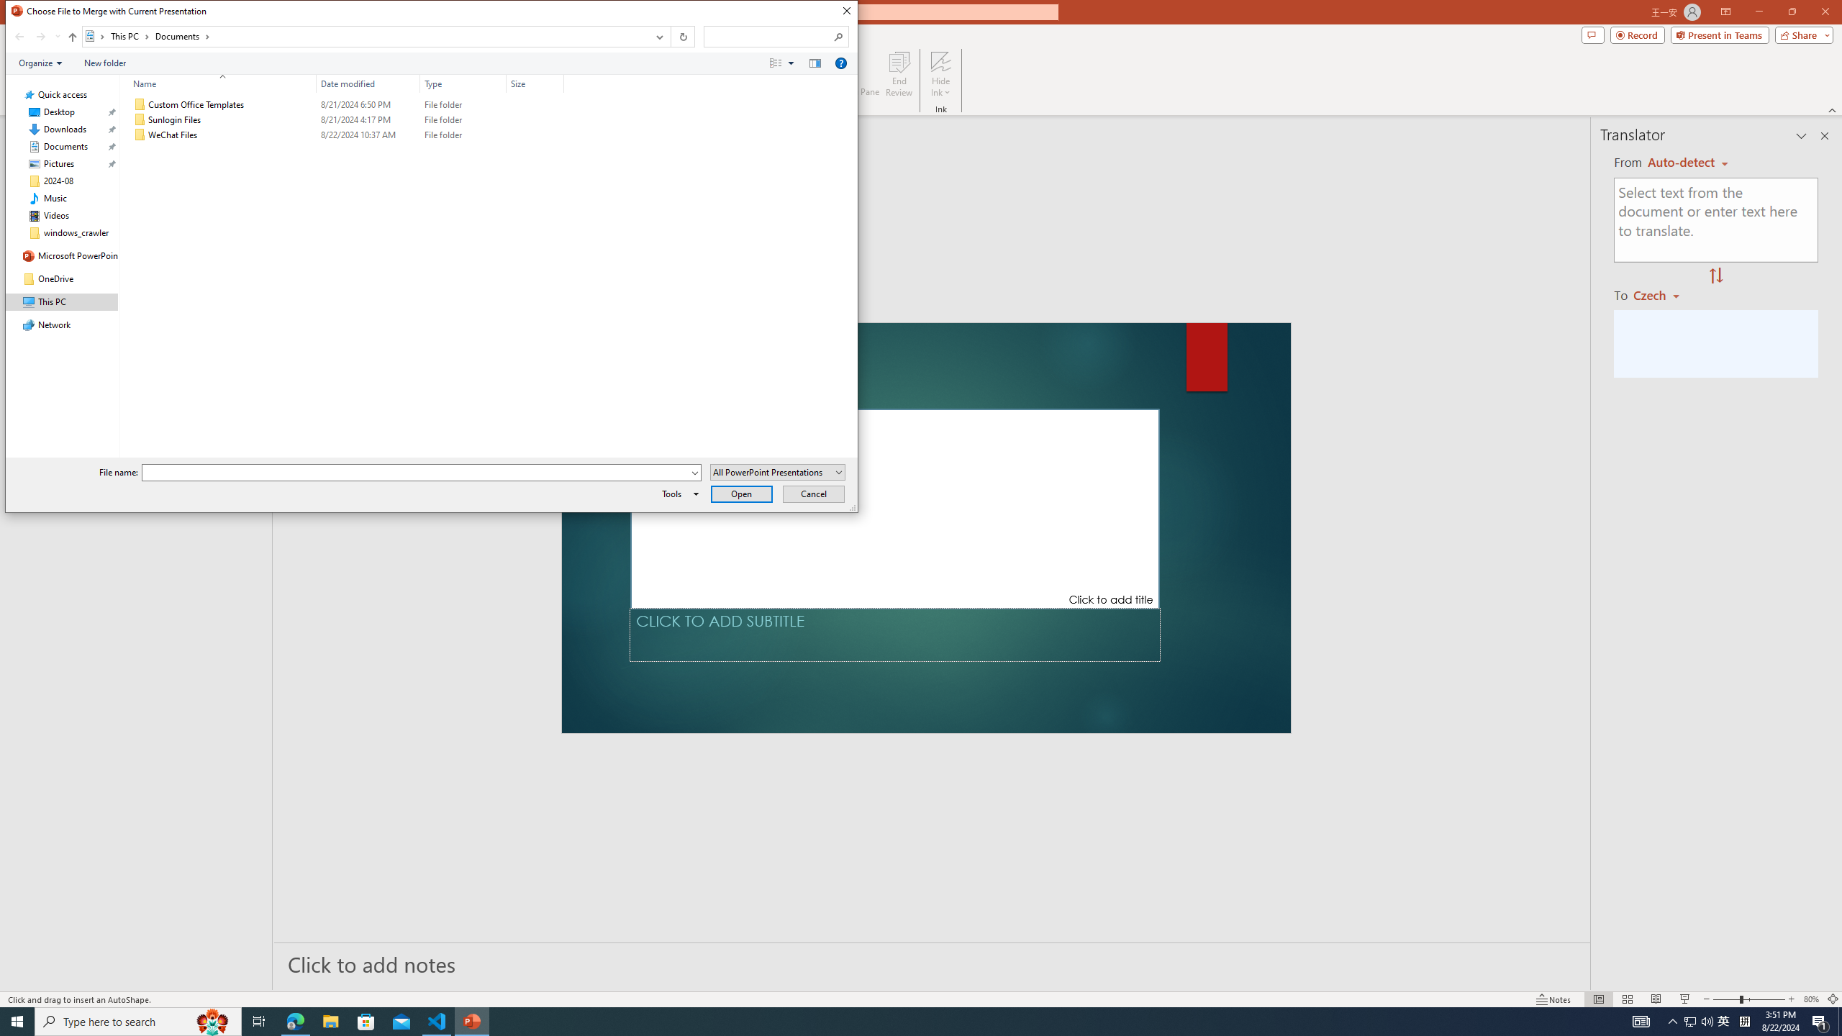  What do you see at coordinates (422, 473) in the screenshot?
I see `File name:` at bounding box center [422, 473].